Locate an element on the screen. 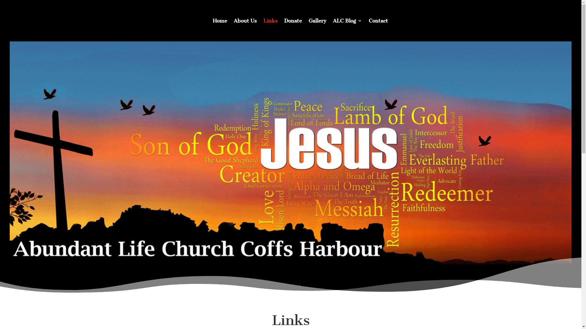 Image resolution: width=586 pixels, height=329 pixels. ALC Blog is located at coordinates (347, 21).